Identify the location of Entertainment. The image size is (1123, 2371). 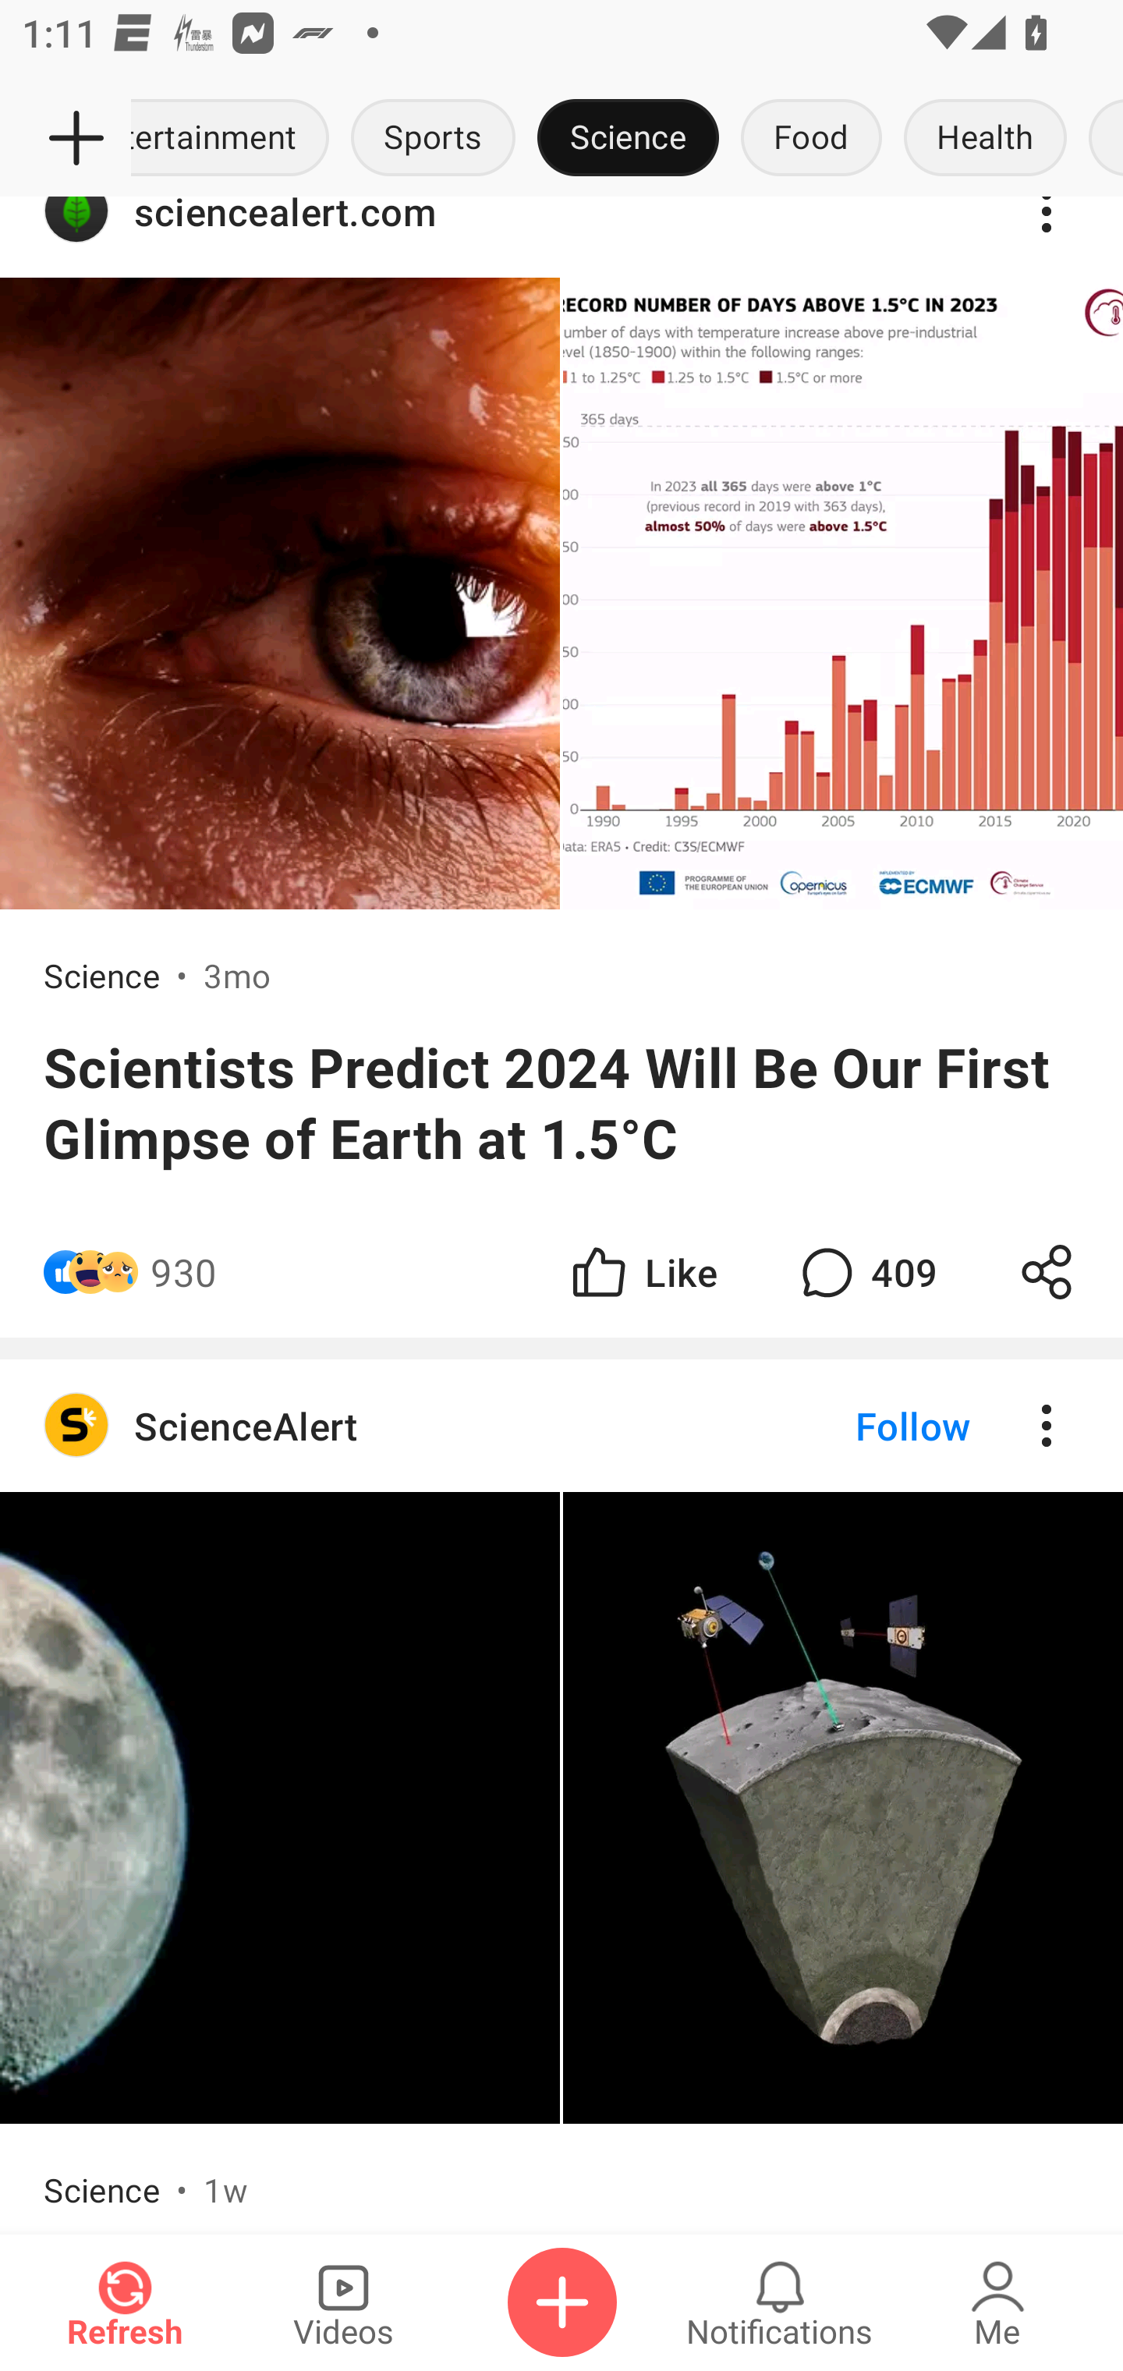
(236, 139).